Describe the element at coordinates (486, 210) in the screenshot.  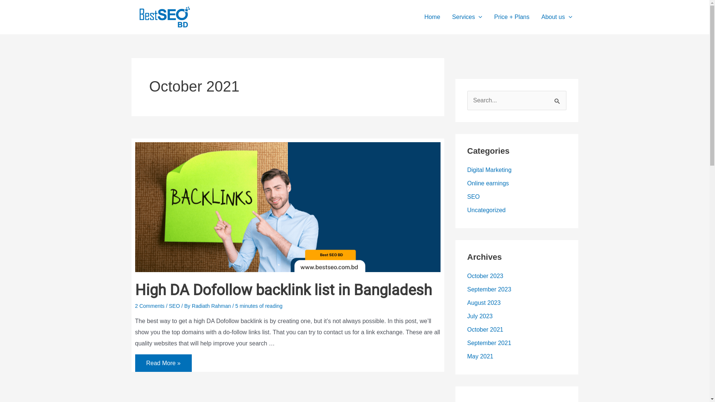
I see `Uncategorized` at that location.